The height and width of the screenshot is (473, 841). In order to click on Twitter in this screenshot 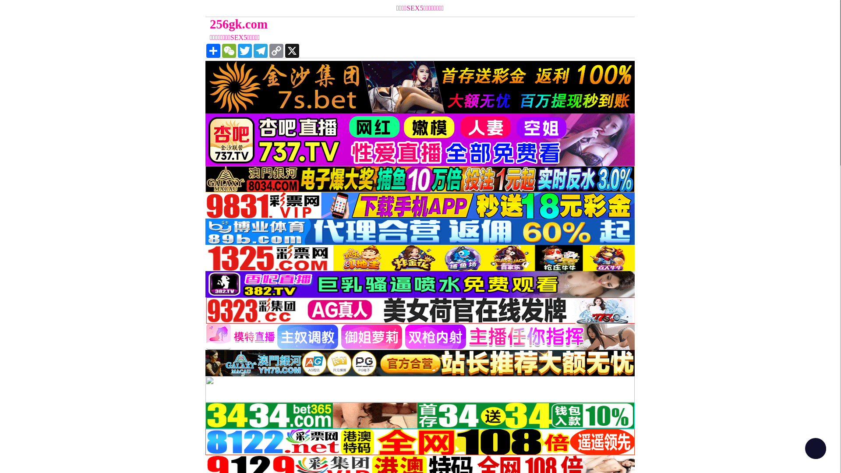, I will do `click(245, 51)`.